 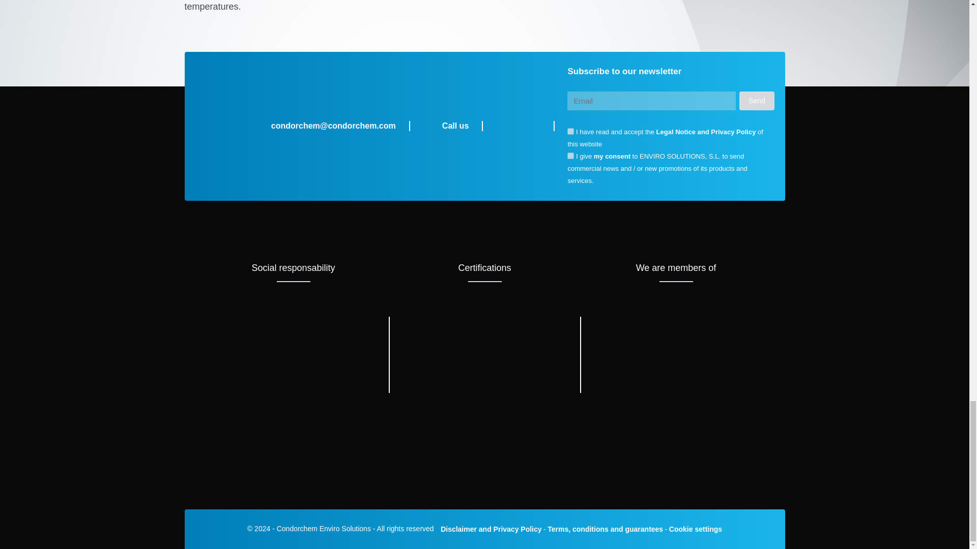 I want to click on 1, so click(x=571, y=156).